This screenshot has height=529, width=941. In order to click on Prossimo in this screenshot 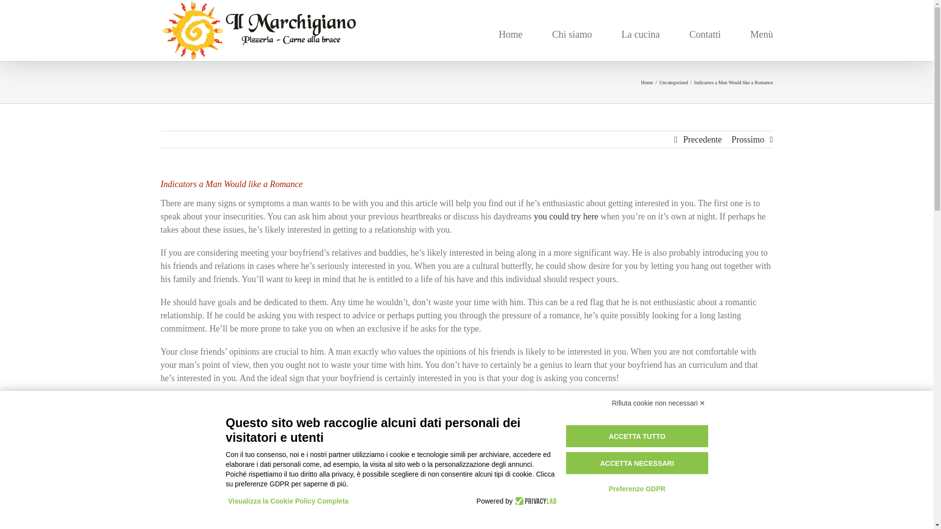, I will do `click(747, 139)`.